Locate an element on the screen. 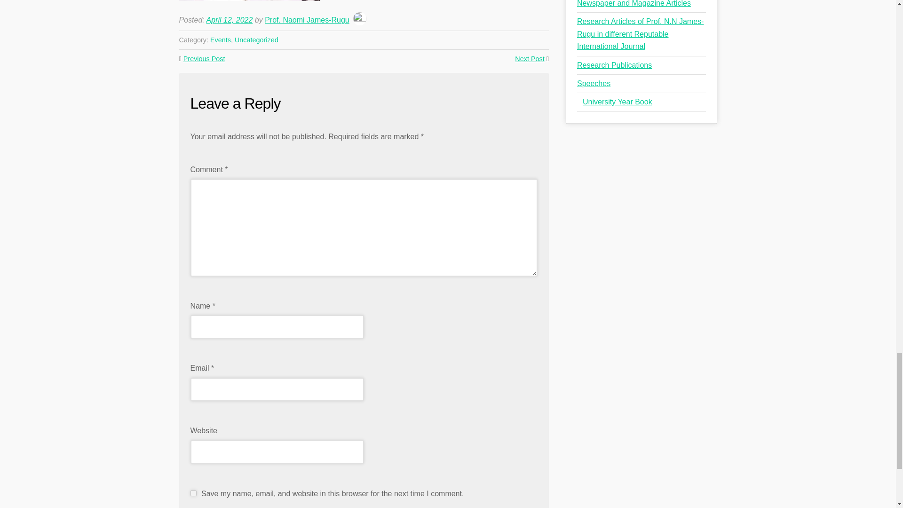 The image size is (903, 508). yes is located at coordinates (193, 493).